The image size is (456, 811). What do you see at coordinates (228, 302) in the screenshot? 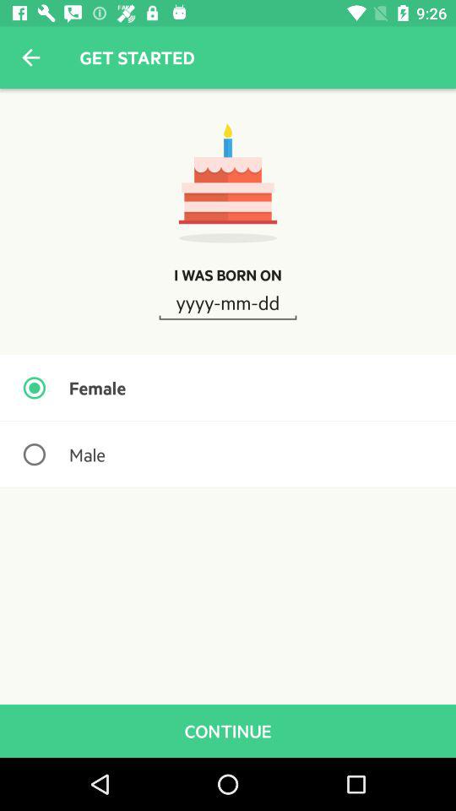
I see `scroll to yyyy-mm-dd item` at bounding box center [228, 302].